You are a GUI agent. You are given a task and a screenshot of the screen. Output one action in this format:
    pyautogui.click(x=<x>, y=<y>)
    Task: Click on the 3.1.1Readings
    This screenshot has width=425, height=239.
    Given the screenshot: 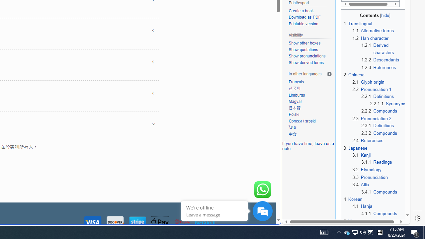 What is the action you would take?
    pyautogui.click(x=384, y=162)
    